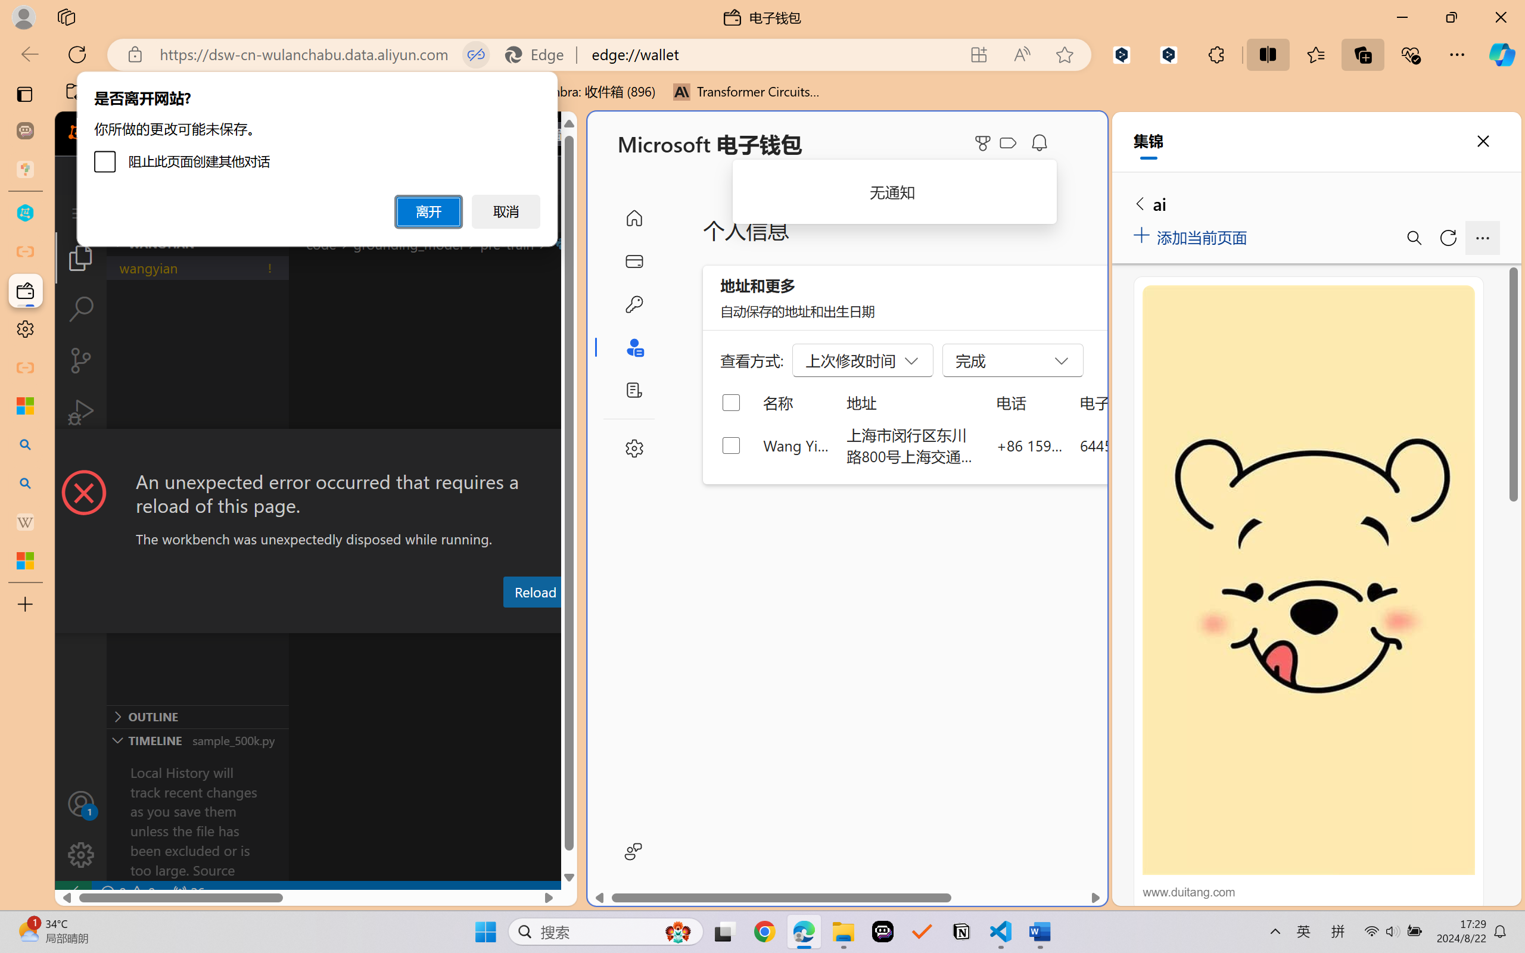 The image size is (1525, 953). I want to click on Problems (Ctrl+Shift+M), so click(340, 621).